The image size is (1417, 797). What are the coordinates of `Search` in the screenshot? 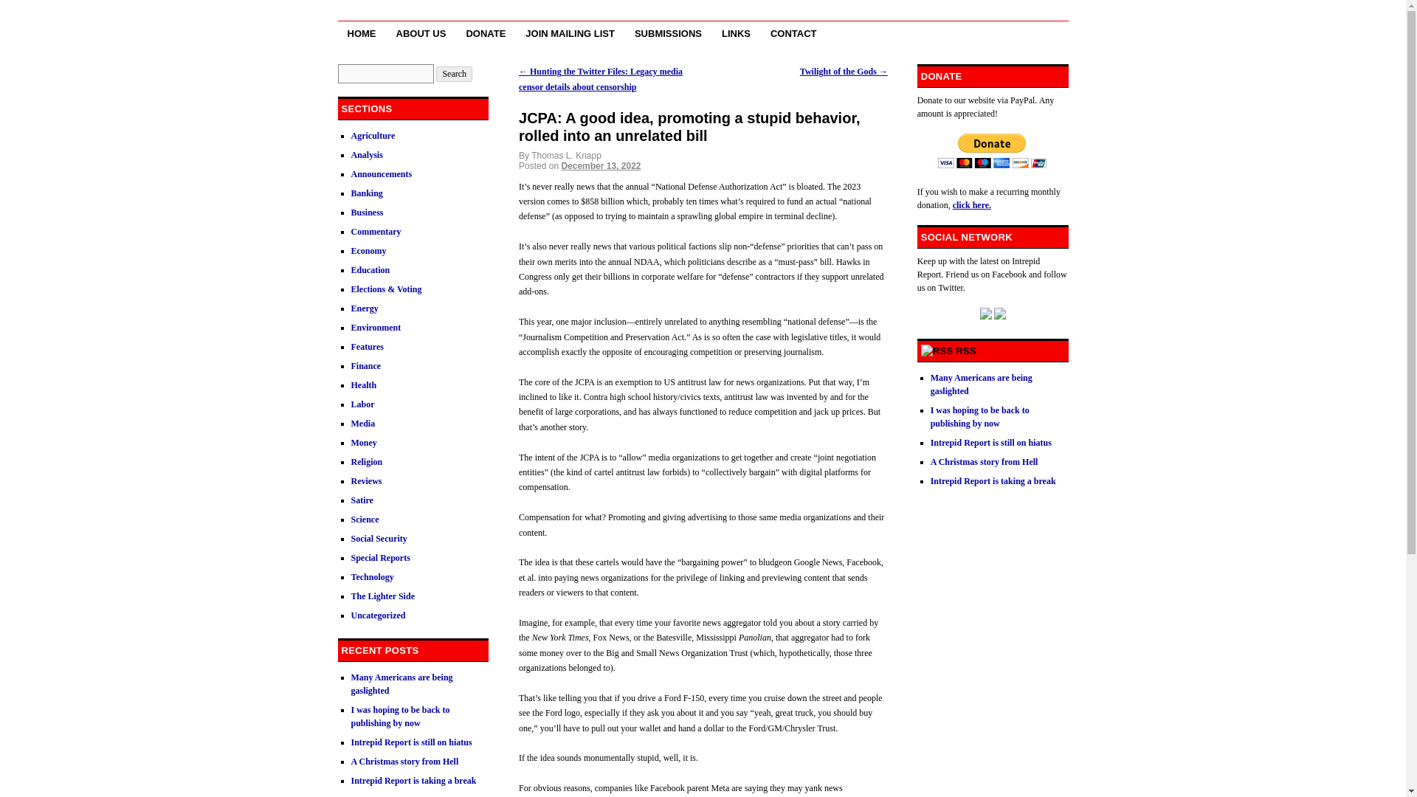 It's located at (454, 74).